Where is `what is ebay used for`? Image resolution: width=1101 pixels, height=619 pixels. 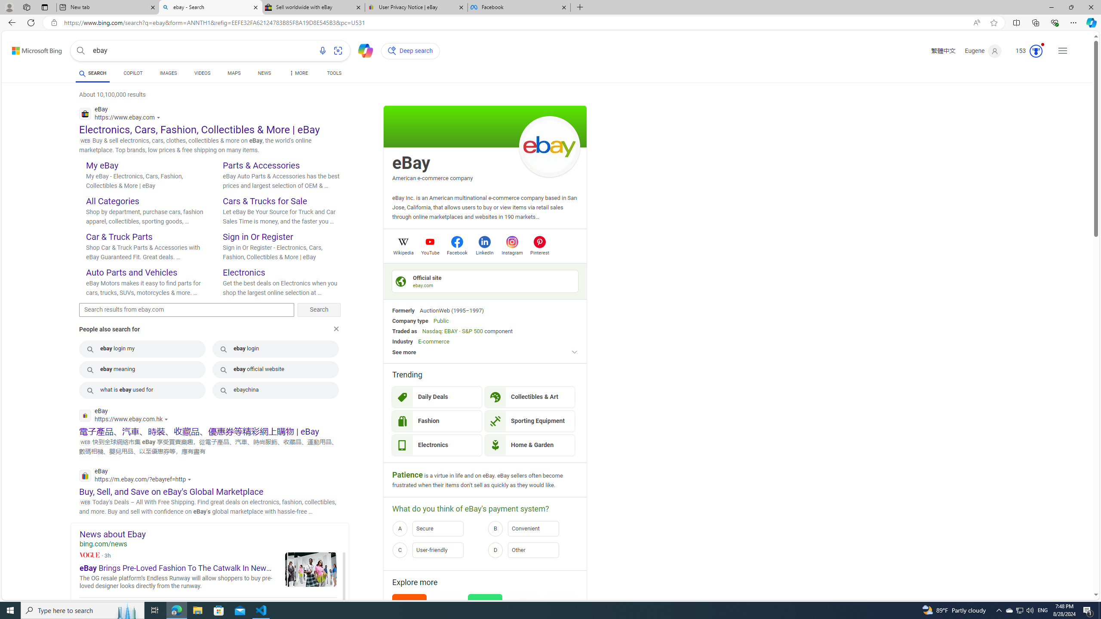
what is ebay used for is located at coordinates (142, 390).